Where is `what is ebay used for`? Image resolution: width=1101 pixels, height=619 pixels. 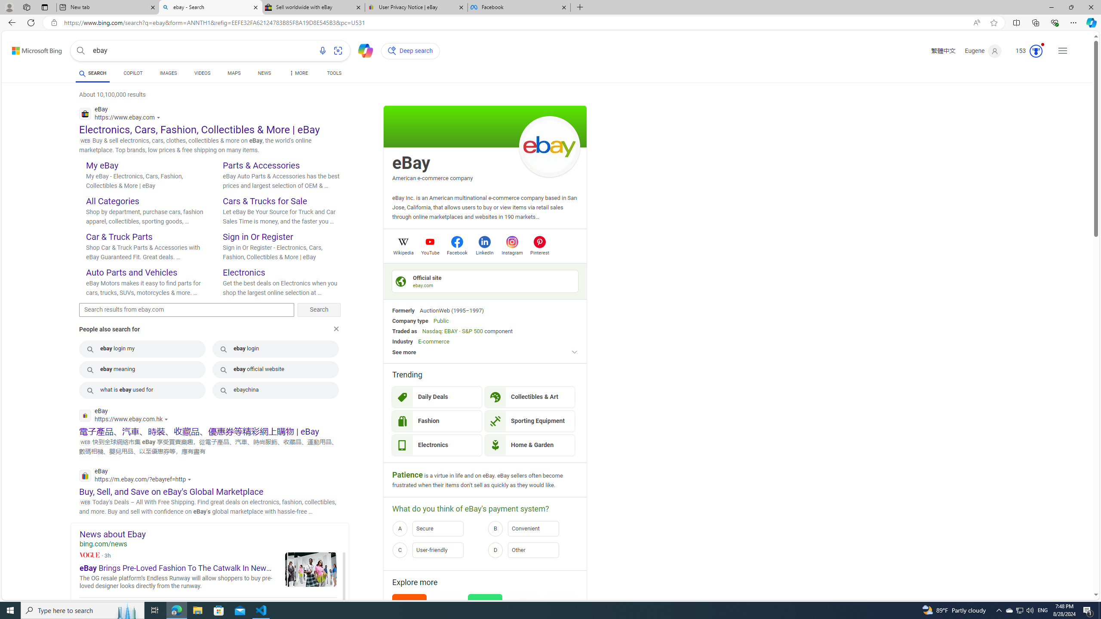
what is ebay used for is located at coordinates (142, 390).